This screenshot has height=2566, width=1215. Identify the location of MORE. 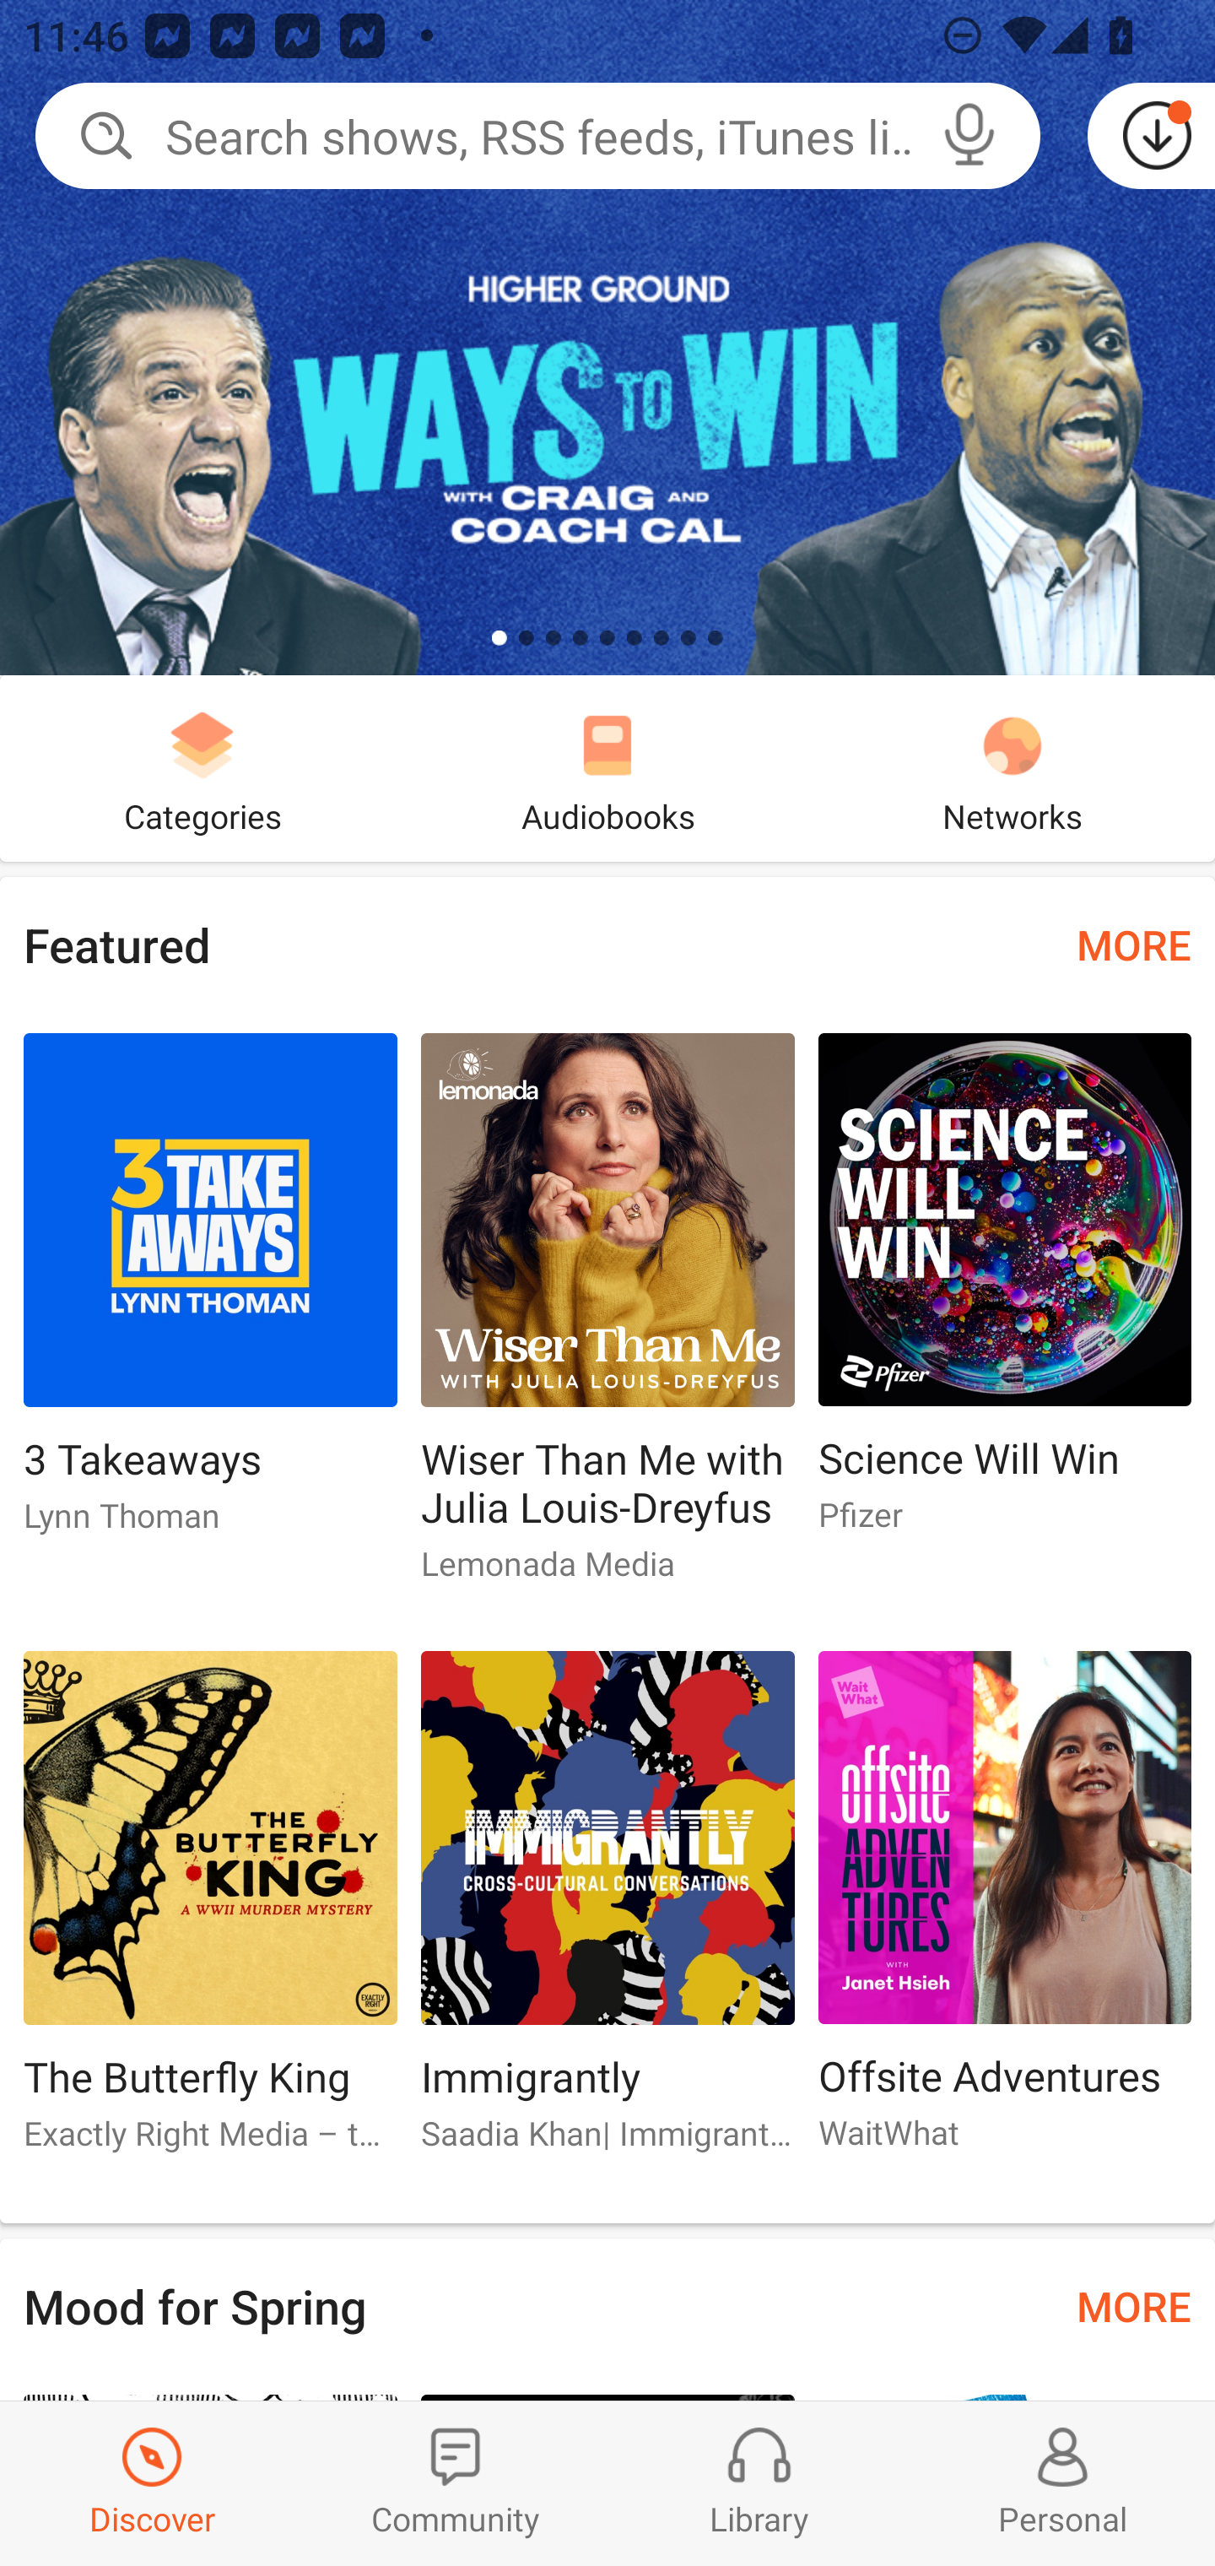
(1134, 2306).